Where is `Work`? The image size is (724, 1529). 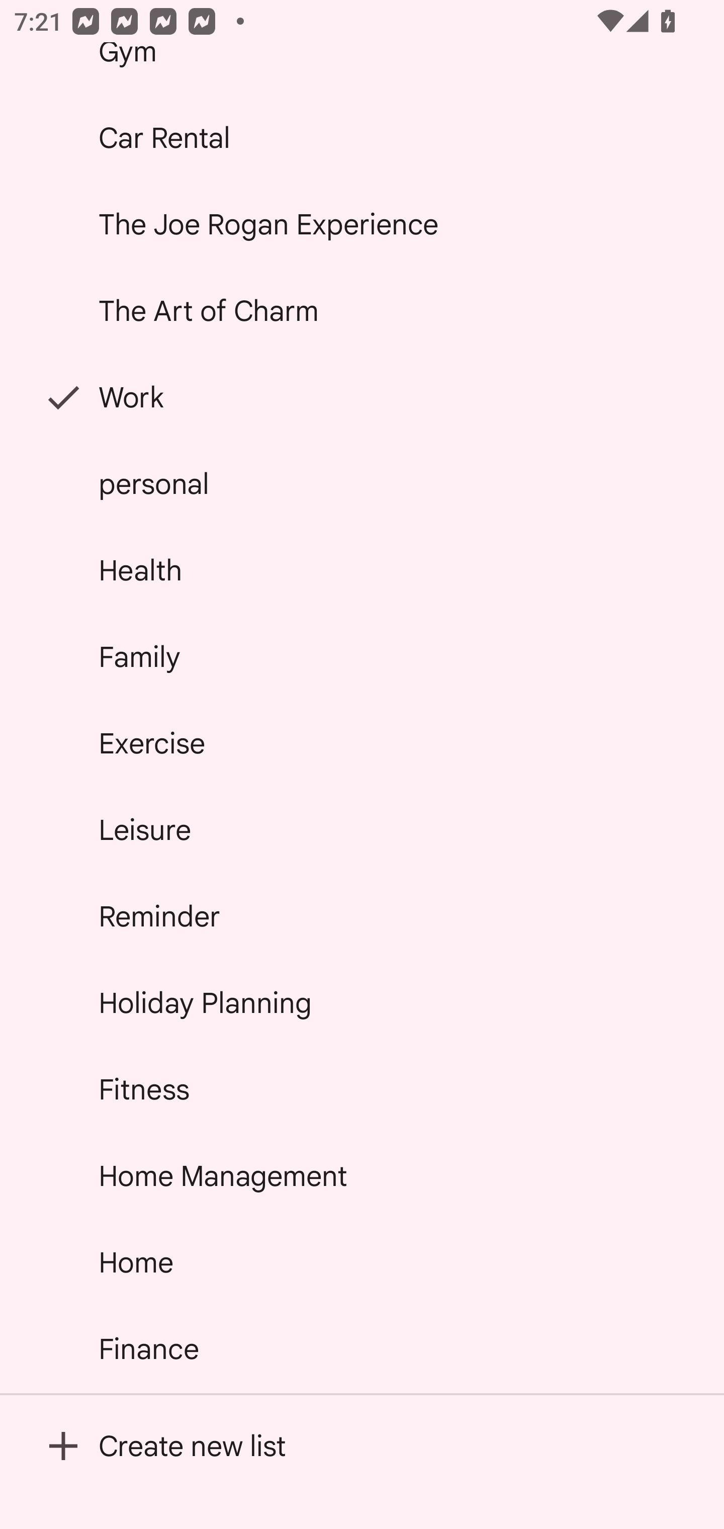 Work is located at coordinates (362, 397).